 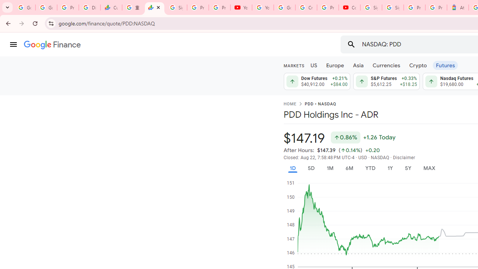 I want to click on Content Creator Programs & Opportunities - YouTube Creators, so click(x=350, y=7).